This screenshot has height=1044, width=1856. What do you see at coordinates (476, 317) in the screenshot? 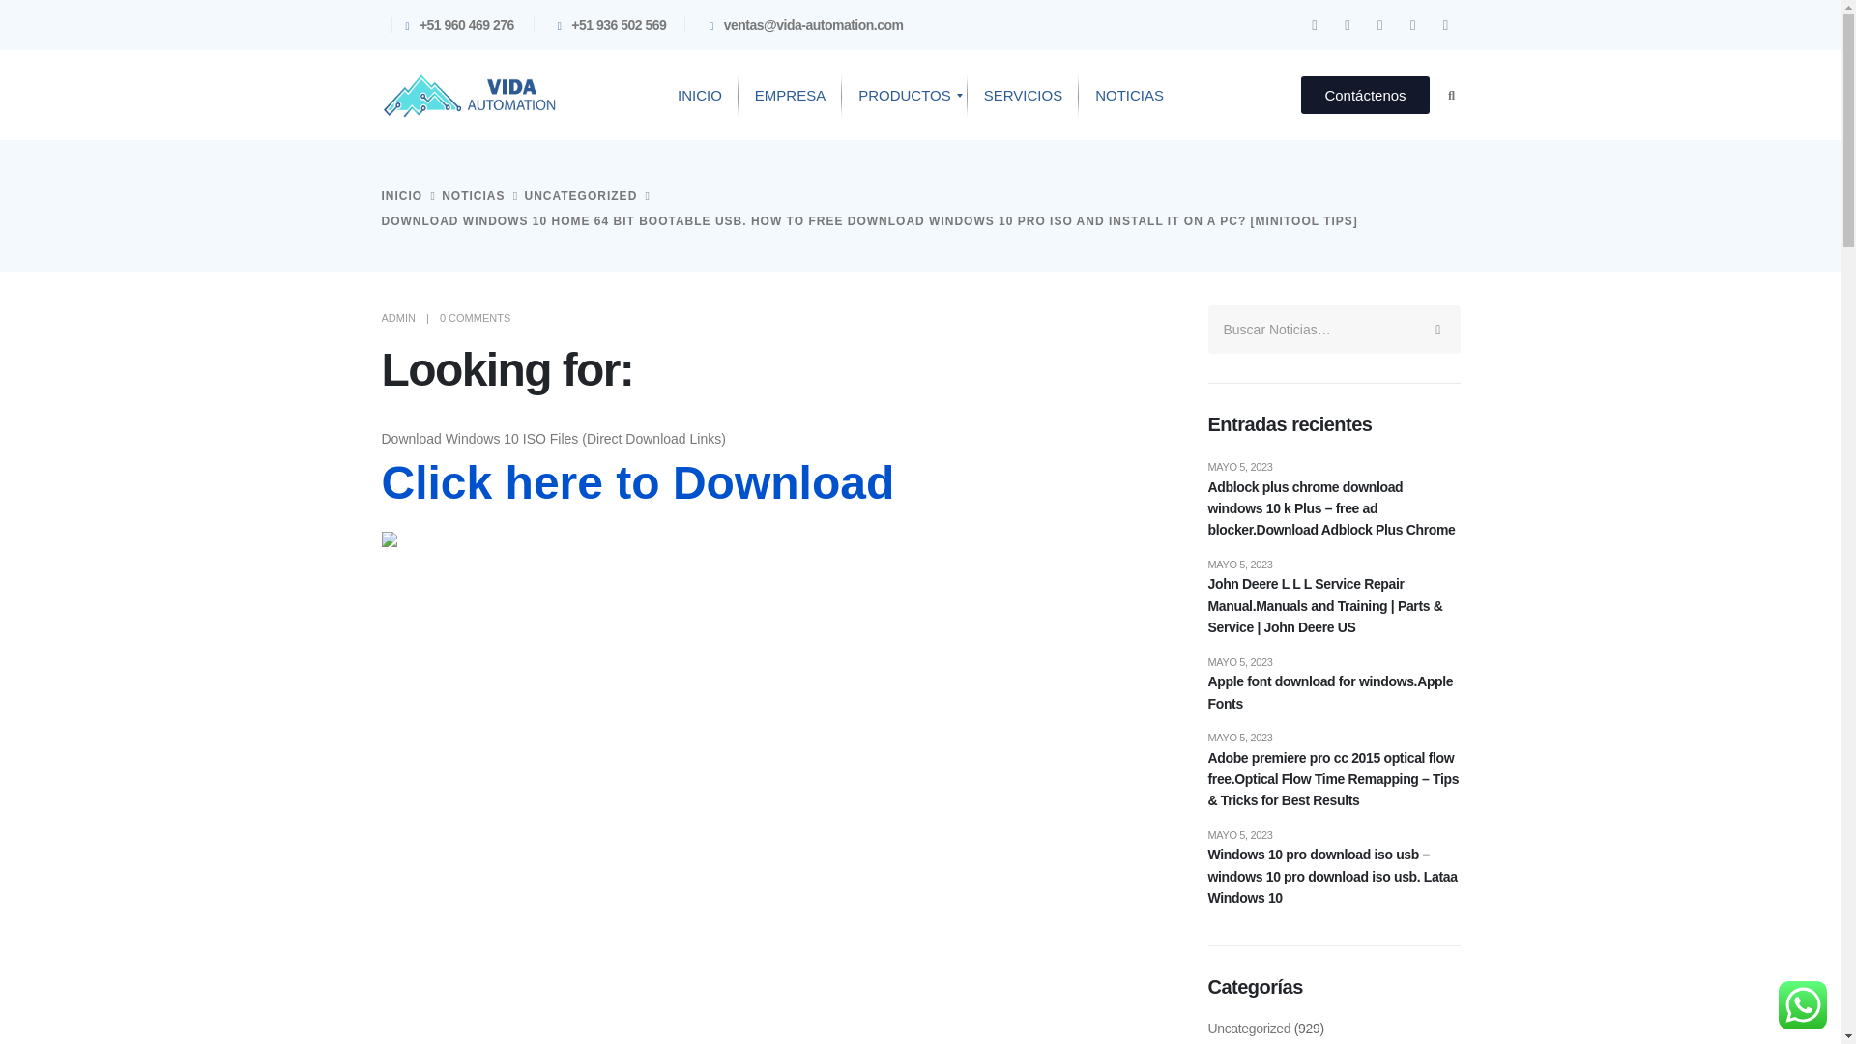
I see `0 COMMENTS` at bounding box center [476, 317].